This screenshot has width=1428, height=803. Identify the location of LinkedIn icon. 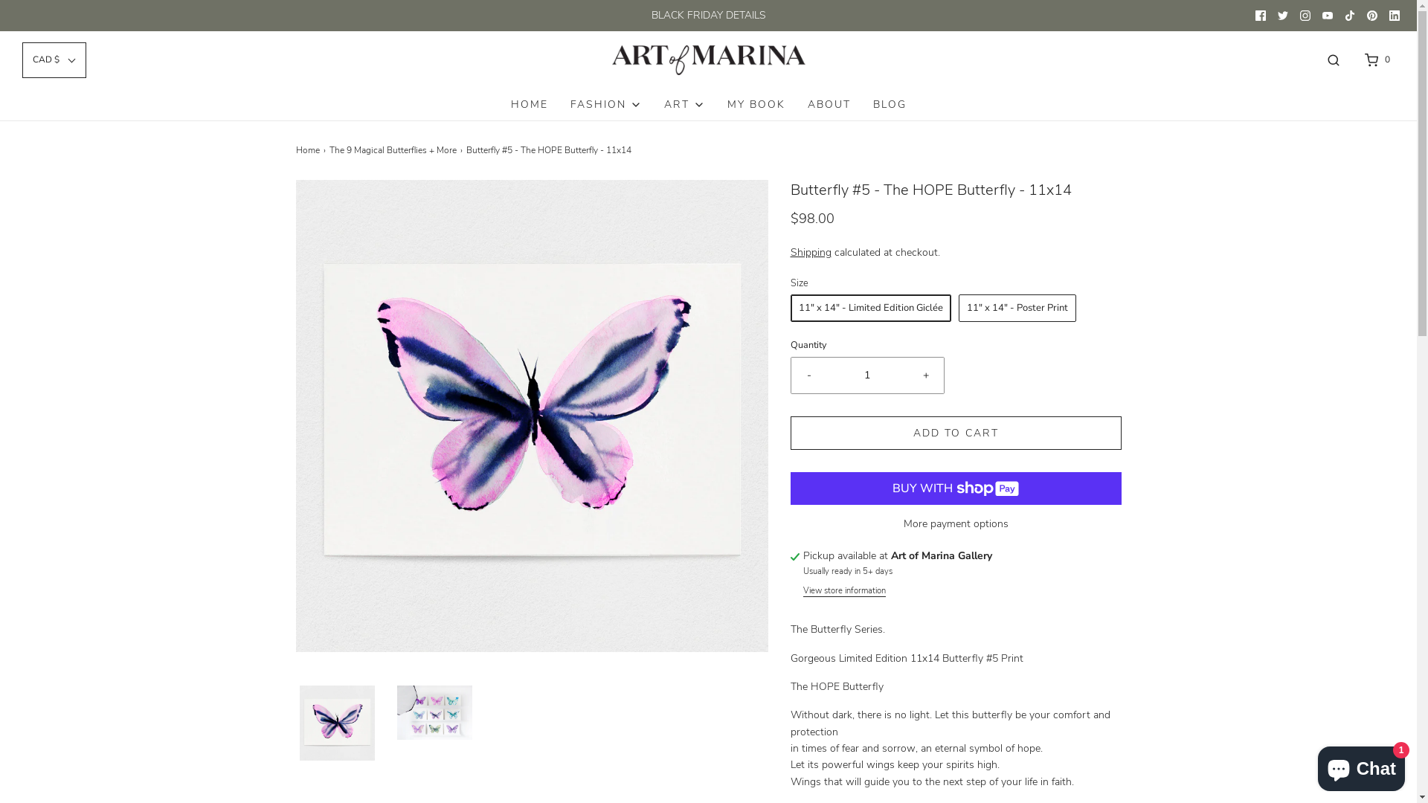
(1395, 16).